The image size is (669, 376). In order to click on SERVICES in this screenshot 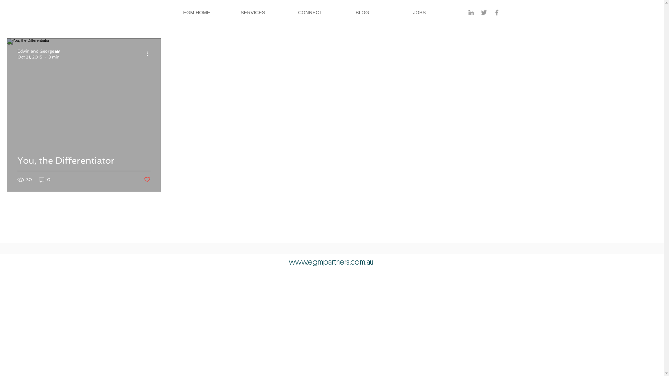, I will do `click(264, 13)`.